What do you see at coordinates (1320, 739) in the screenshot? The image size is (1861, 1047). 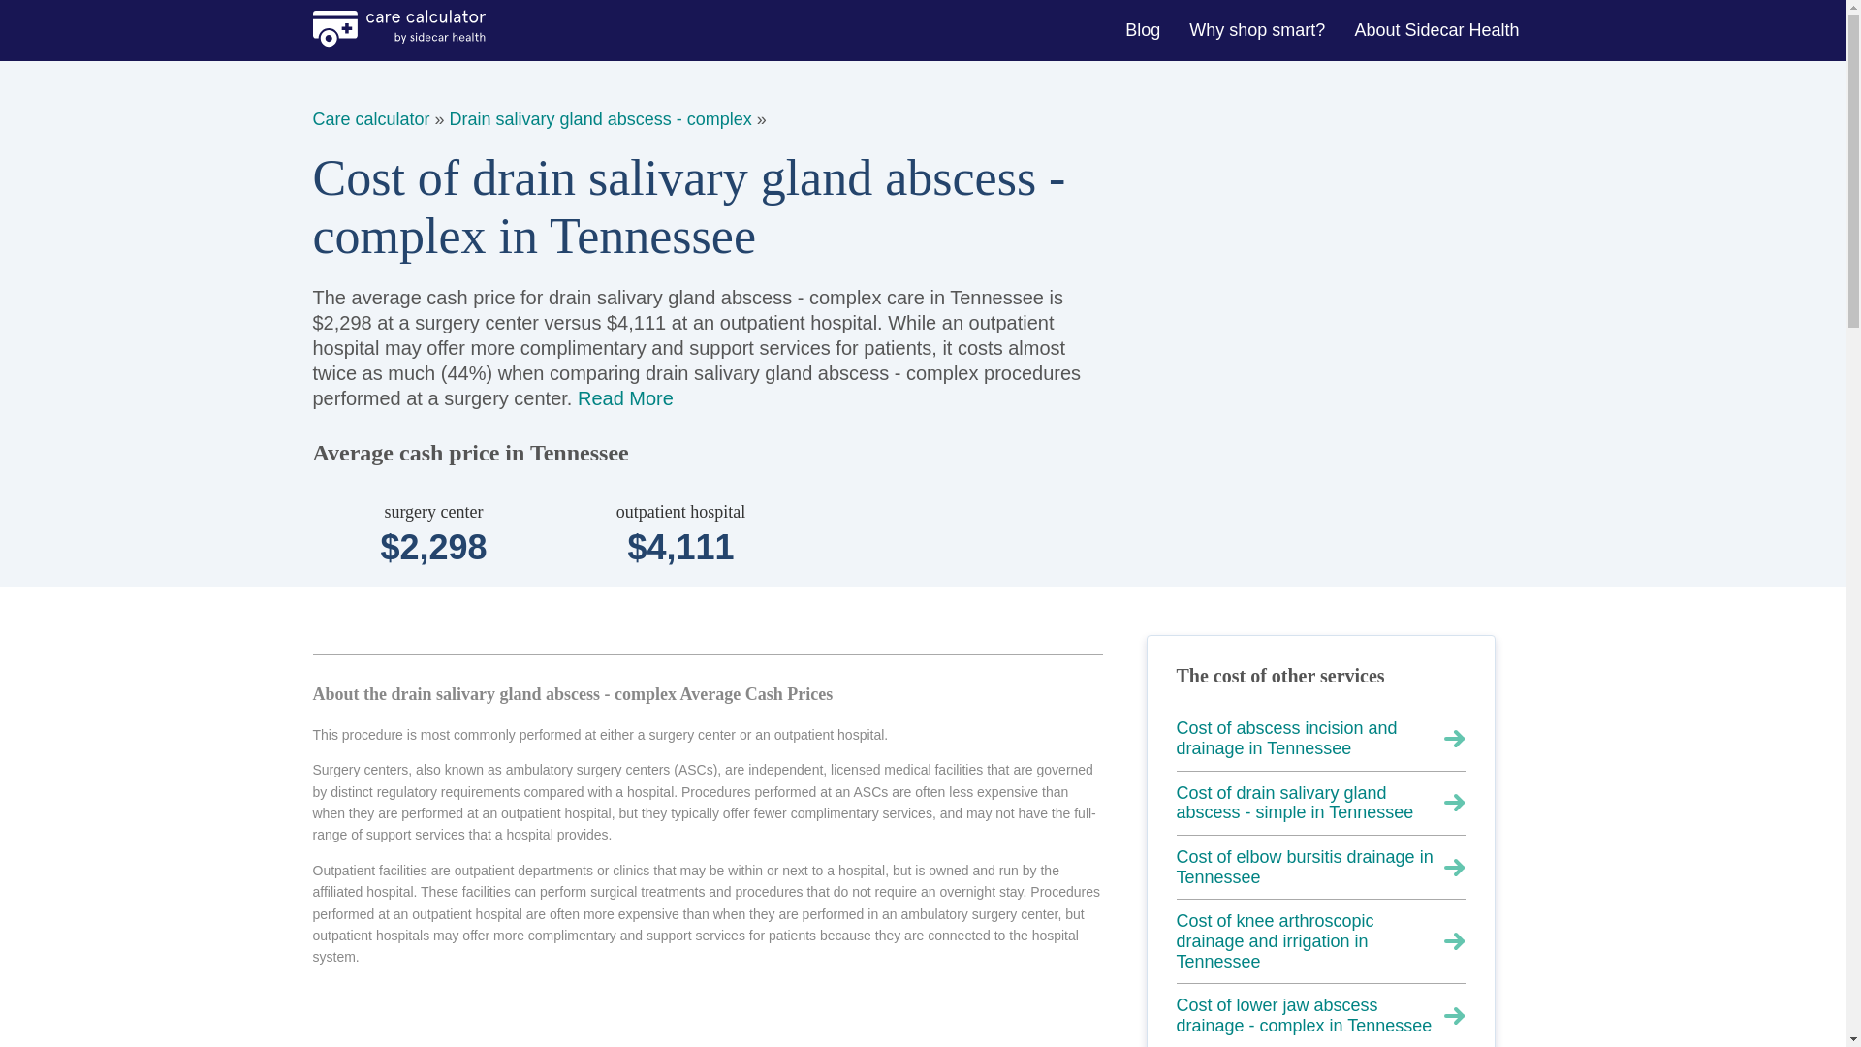 I see `Cost of abscess incision and drainage in Tennessee` at bounding box center [1320, 739].